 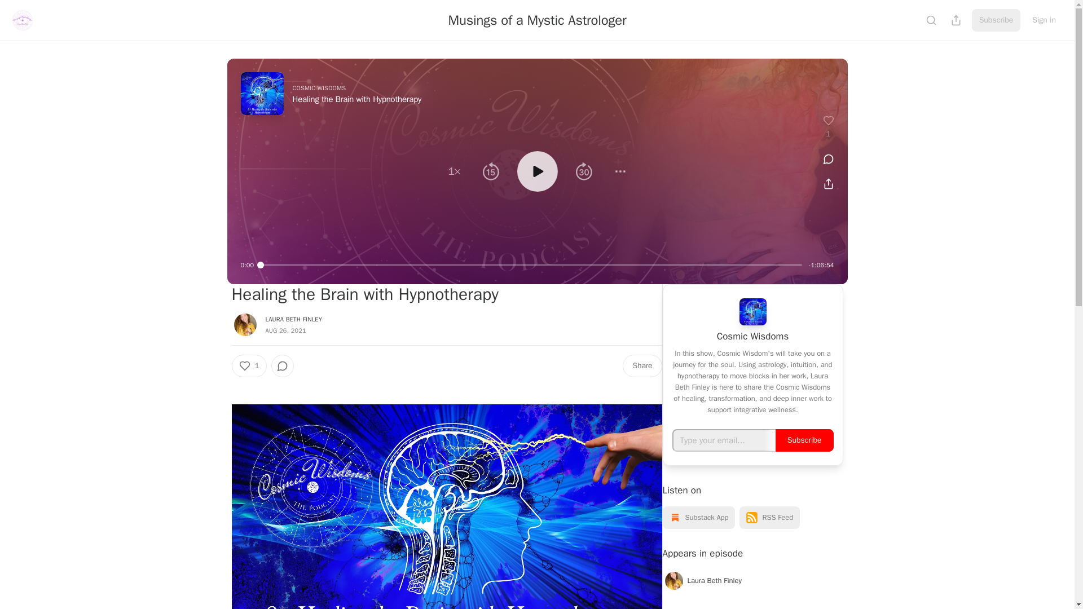 What do you see at coordinates (249, 365) in the screenshot?
I see `1` at bounding box center [249, 365].